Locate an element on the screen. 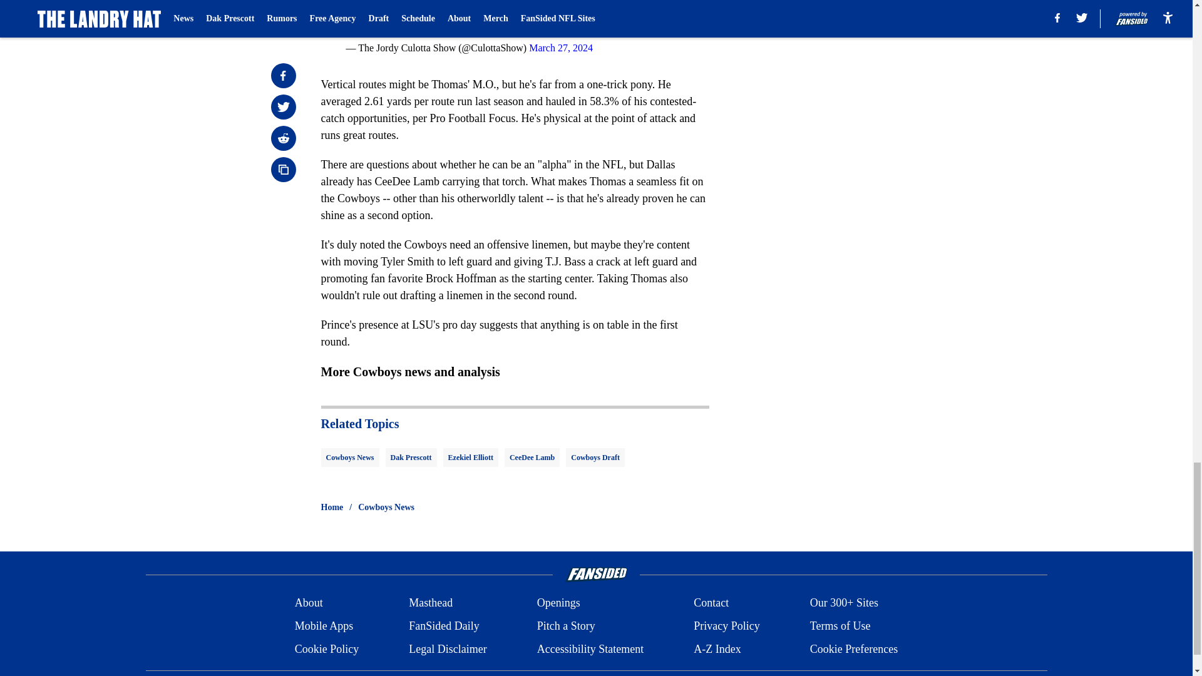 The height and width of the screenshot is (676, 1202). Masthead is located at coordinates (431, 603).